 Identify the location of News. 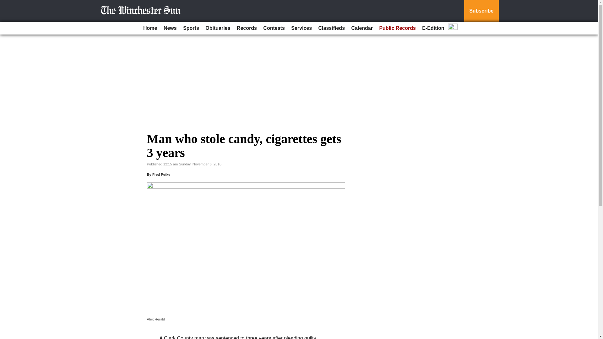
(170, 28).